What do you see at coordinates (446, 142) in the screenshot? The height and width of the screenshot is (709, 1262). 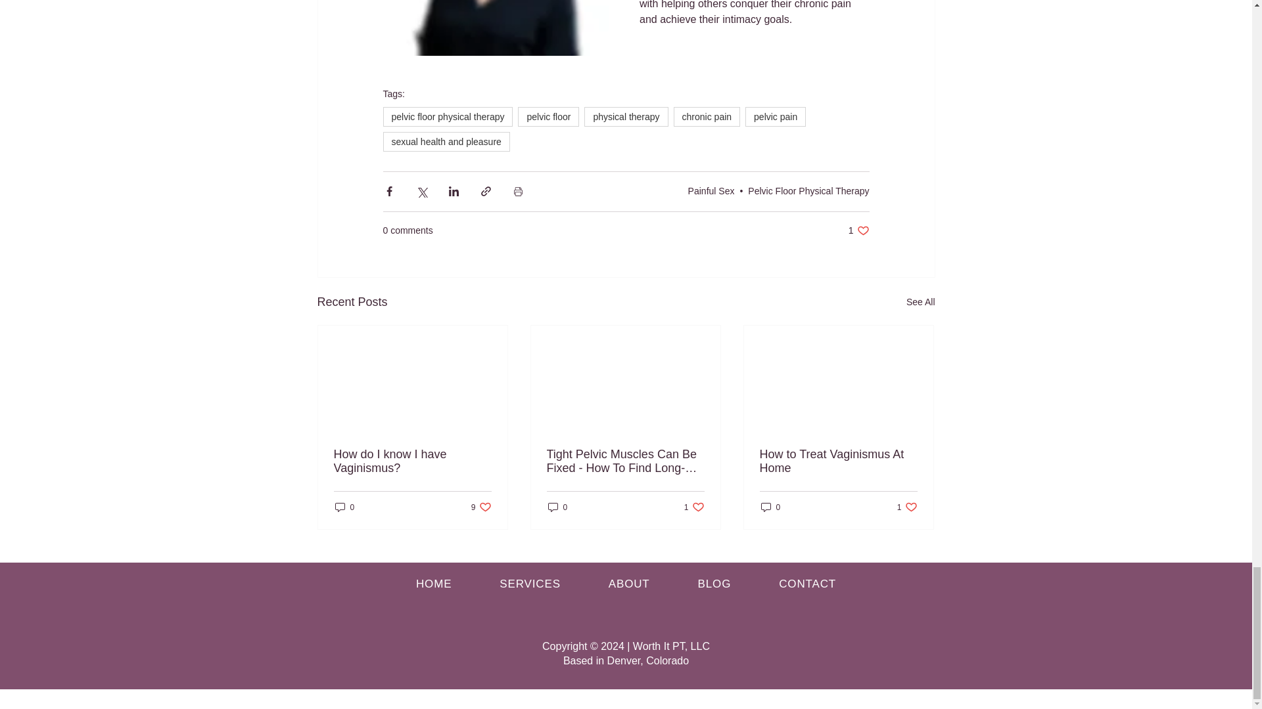 I see `sexual health and pleasure` at bounding box center [446, 142].